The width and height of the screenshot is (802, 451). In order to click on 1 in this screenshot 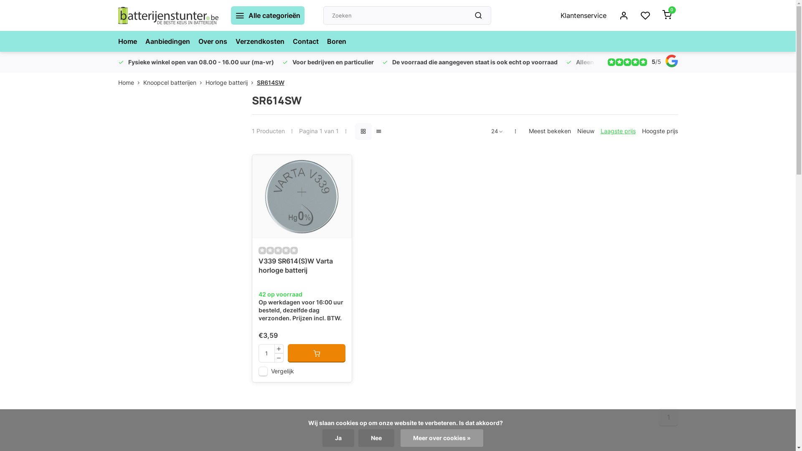, I will do `click(668, 417)`.